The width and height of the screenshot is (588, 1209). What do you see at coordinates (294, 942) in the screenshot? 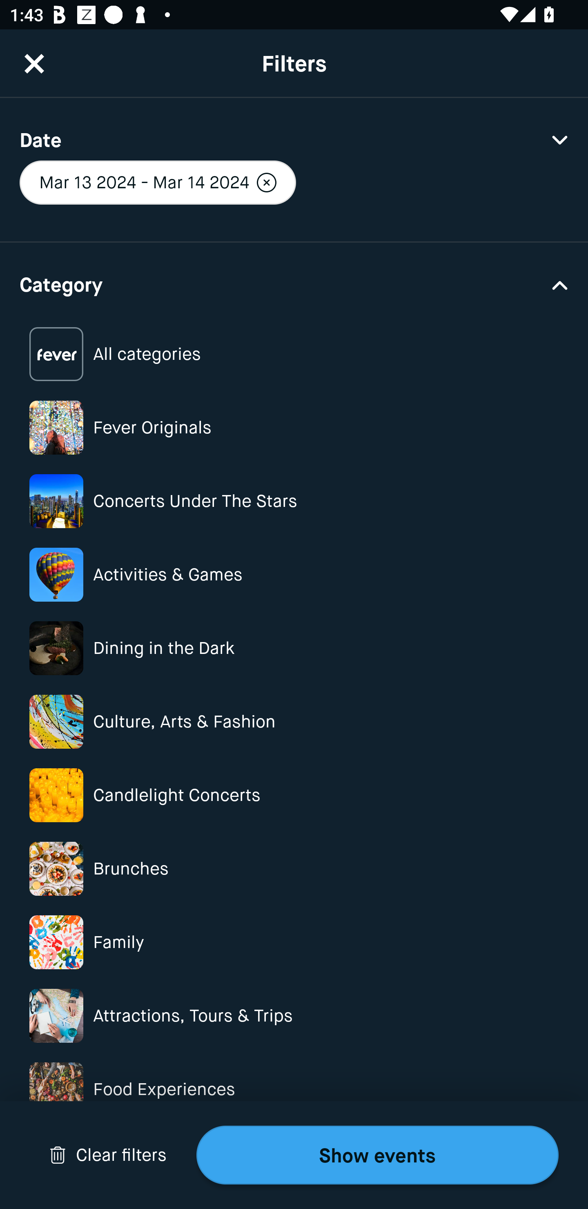
I see `Category Image Family` at bounding box center [294, 942].